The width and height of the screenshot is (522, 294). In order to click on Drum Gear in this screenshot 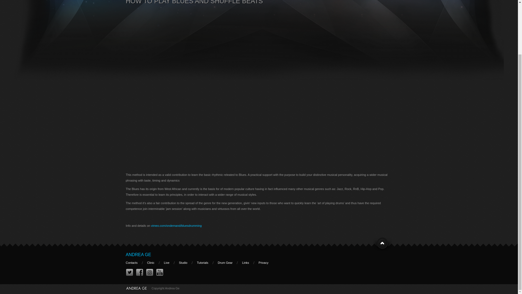, I will do `click(225, 262)`.